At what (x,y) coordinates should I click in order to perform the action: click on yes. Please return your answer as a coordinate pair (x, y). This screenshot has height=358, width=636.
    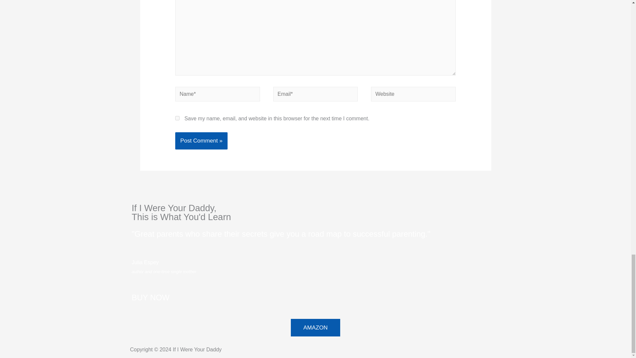
    Looking at the image, I should click on (177, 118).